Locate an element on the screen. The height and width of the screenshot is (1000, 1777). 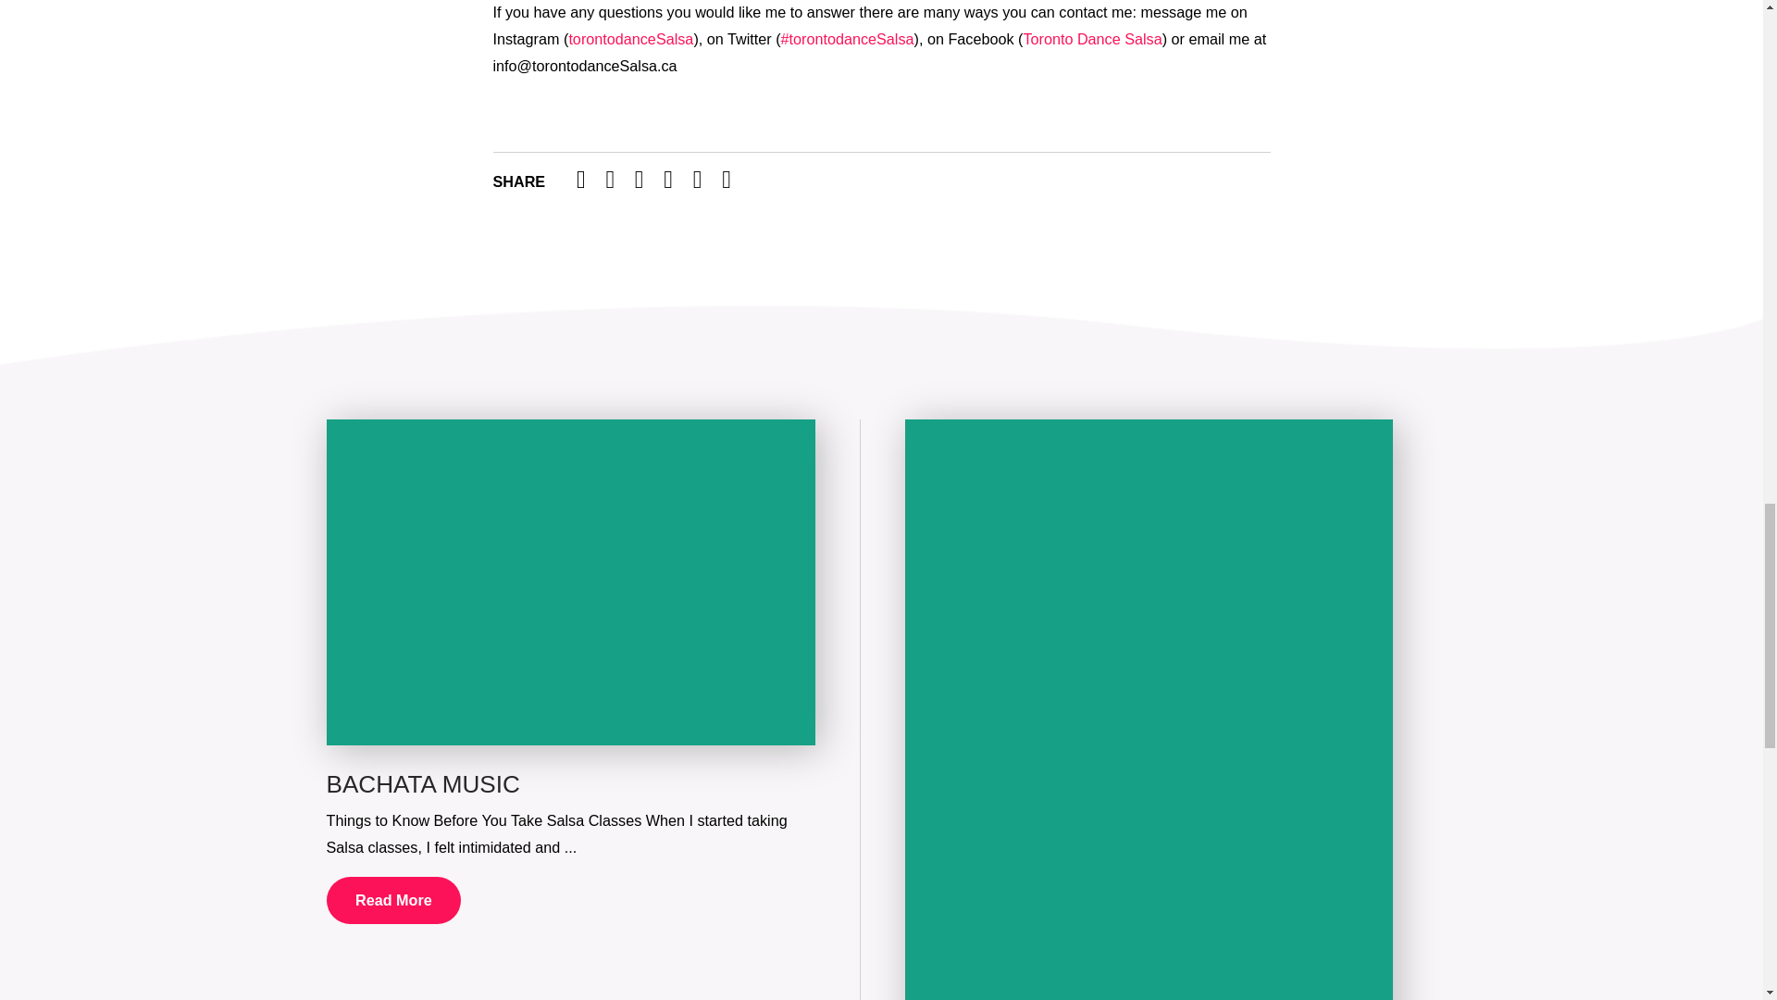
BACHATA MUSIC is located at coordinates (422, 783).